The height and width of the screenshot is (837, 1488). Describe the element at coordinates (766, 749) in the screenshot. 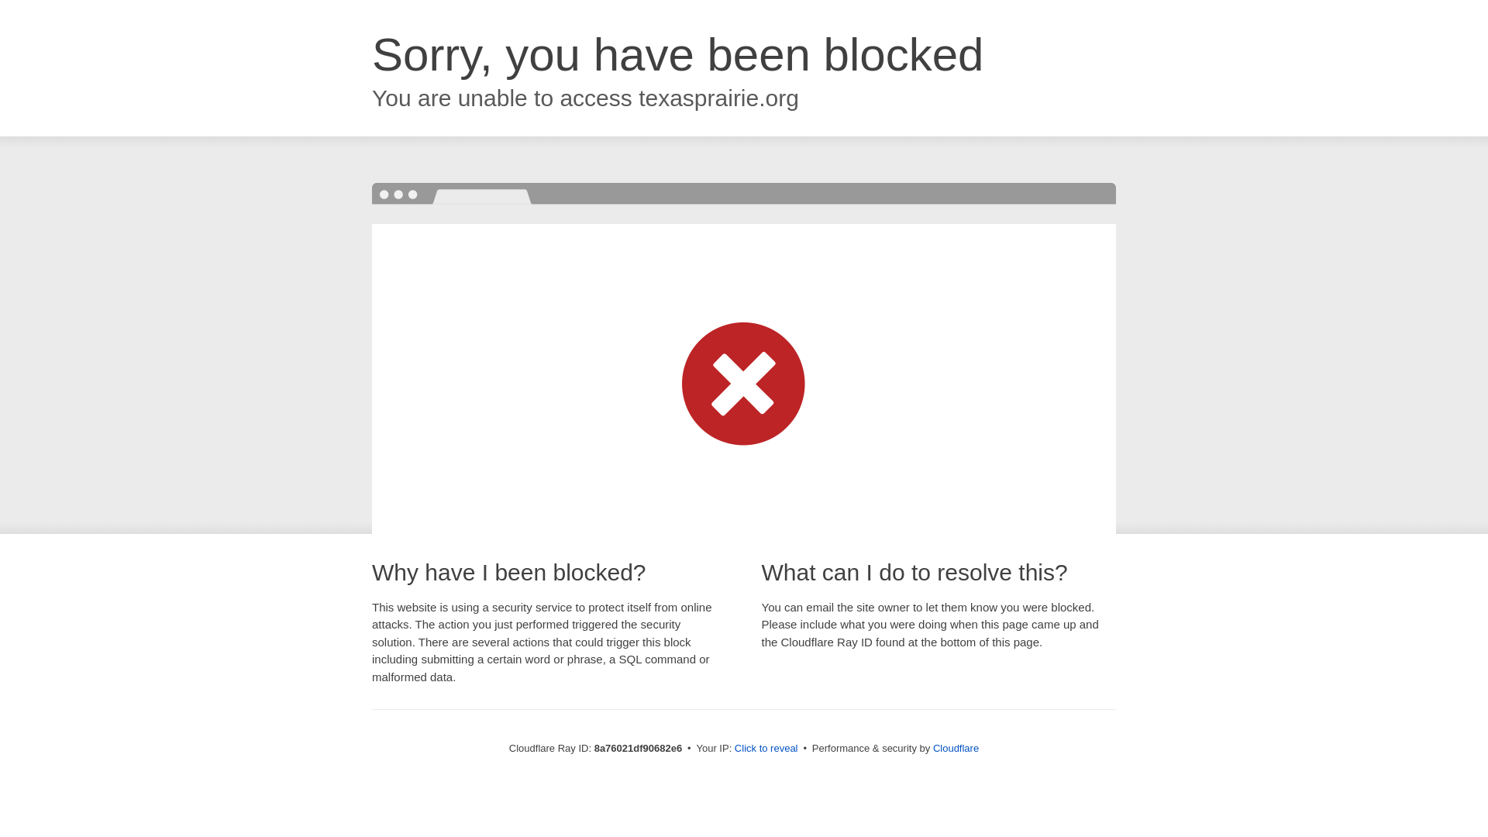

I see `Click to reveal` at that location.